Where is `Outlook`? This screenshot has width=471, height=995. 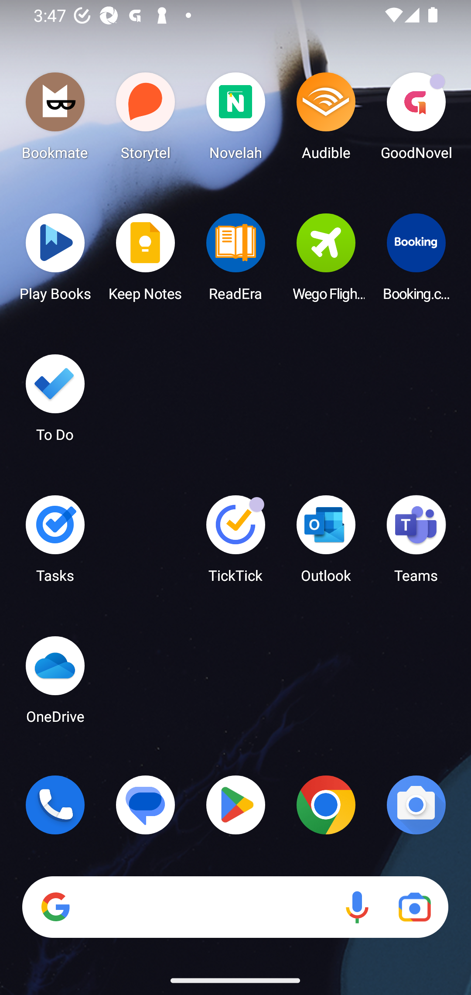 Outlook is located at coordinates (326, 543).